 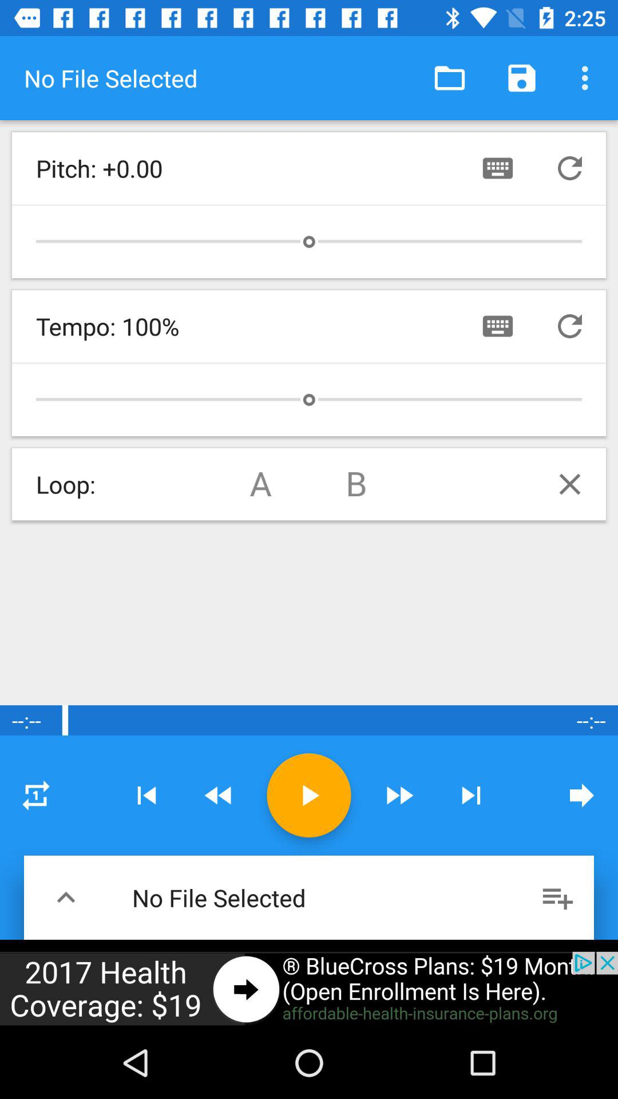 What do you see at coordinates (261, 484) in the screenshot?
I see `chooses loop a` at bounding box center [261, 484].